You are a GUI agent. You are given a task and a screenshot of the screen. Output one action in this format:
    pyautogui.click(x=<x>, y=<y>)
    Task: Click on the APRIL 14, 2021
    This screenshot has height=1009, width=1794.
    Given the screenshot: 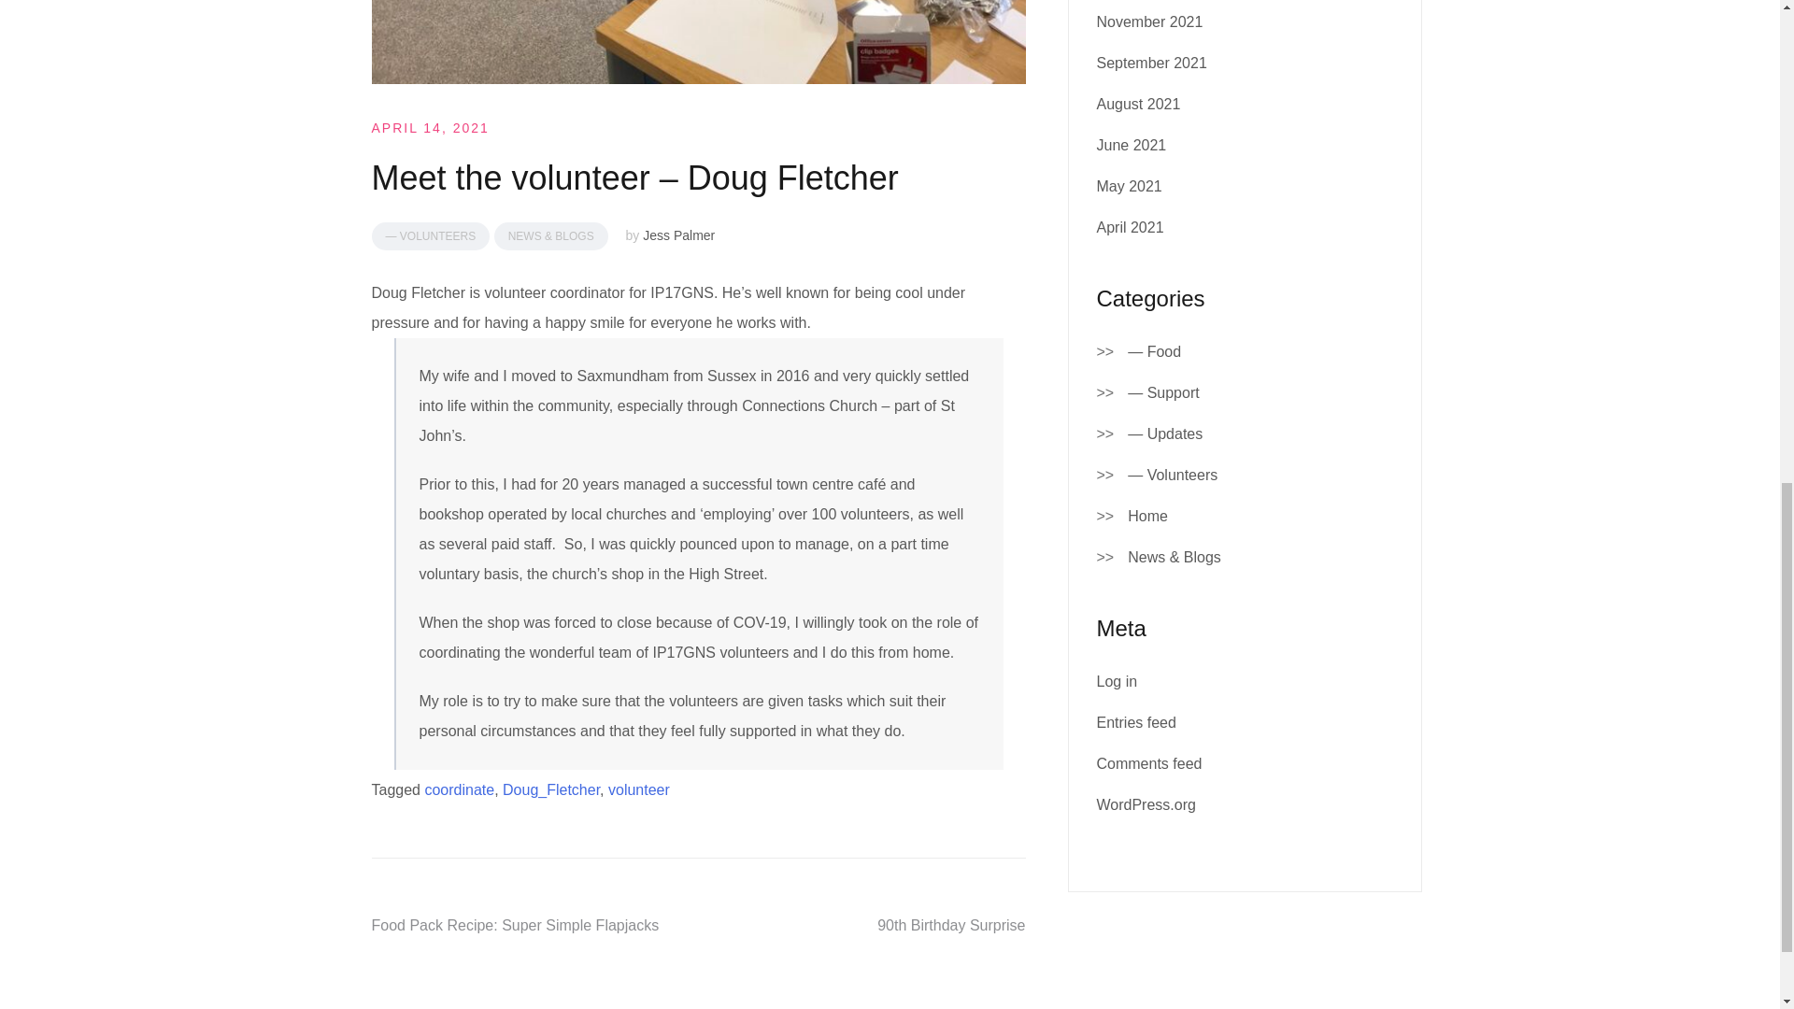 What is the action you would take?
    pyautogui.click(x=430, y=127)
    